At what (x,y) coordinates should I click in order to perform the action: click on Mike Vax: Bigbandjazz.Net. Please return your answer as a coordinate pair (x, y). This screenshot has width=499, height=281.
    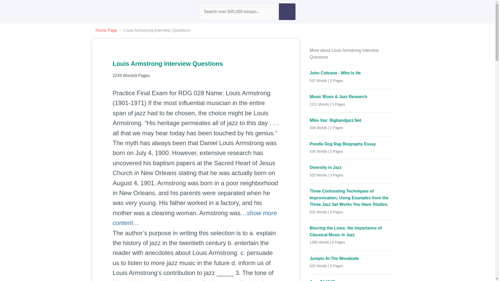
    Looking at the image, I should click on (352, 120).